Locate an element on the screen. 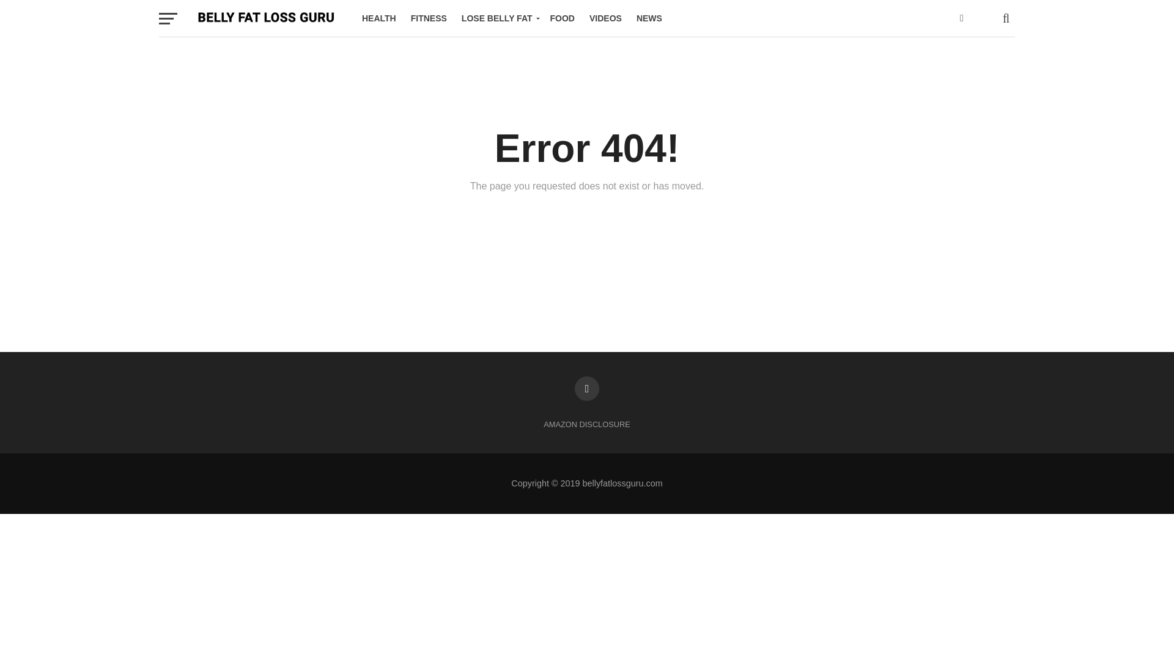  FOOD is located at coordinates (563, 18).